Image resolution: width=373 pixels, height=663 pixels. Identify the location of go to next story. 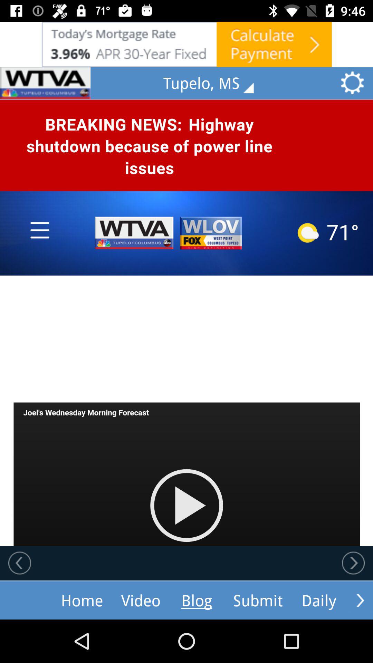
(353, 563).